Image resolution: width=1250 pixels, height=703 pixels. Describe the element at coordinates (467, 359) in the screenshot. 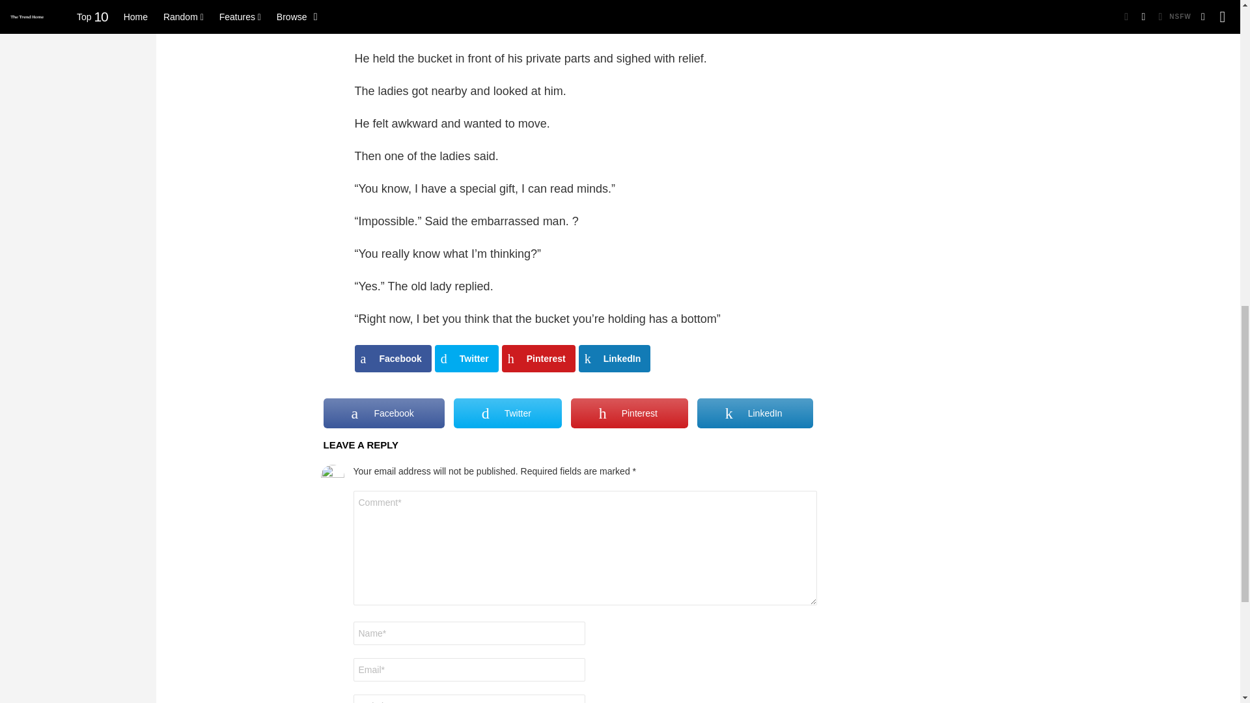

I see `Twitter` at that location.